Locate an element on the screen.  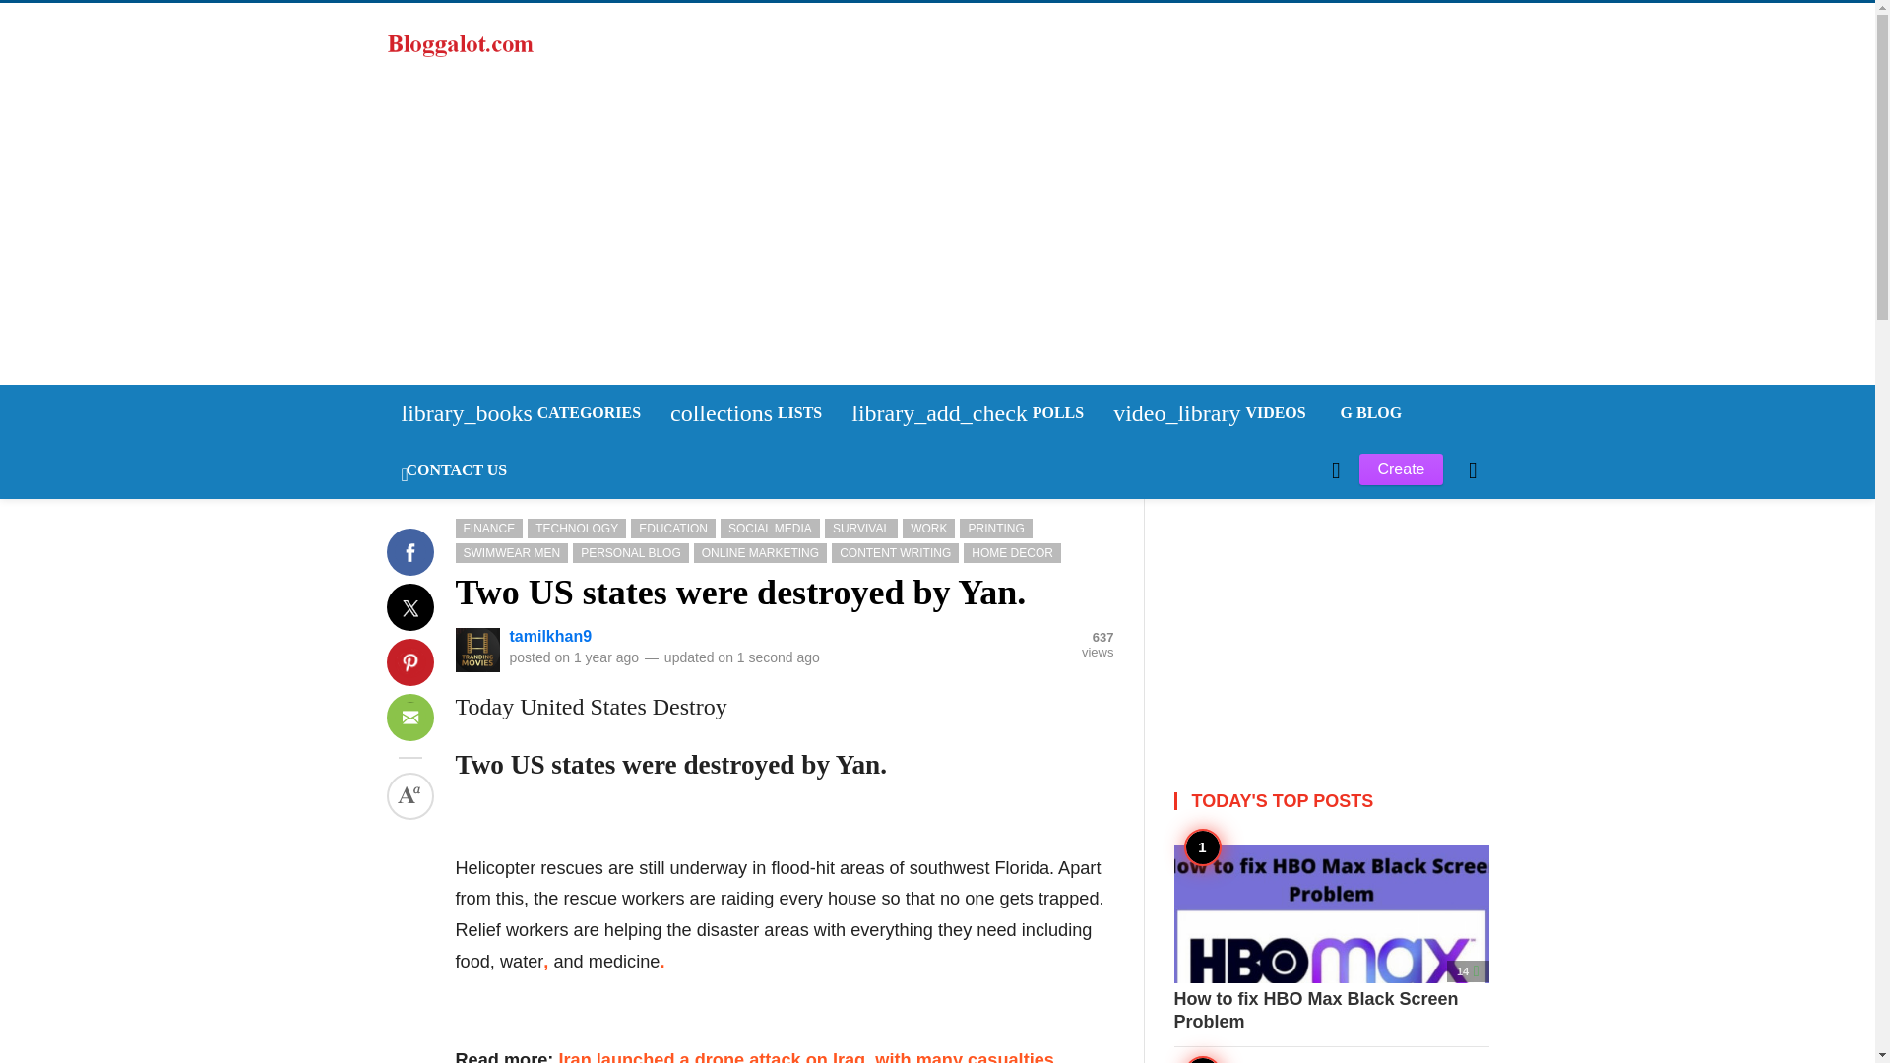
SOCIAL MEDIA is located at coordinates (770, 528).